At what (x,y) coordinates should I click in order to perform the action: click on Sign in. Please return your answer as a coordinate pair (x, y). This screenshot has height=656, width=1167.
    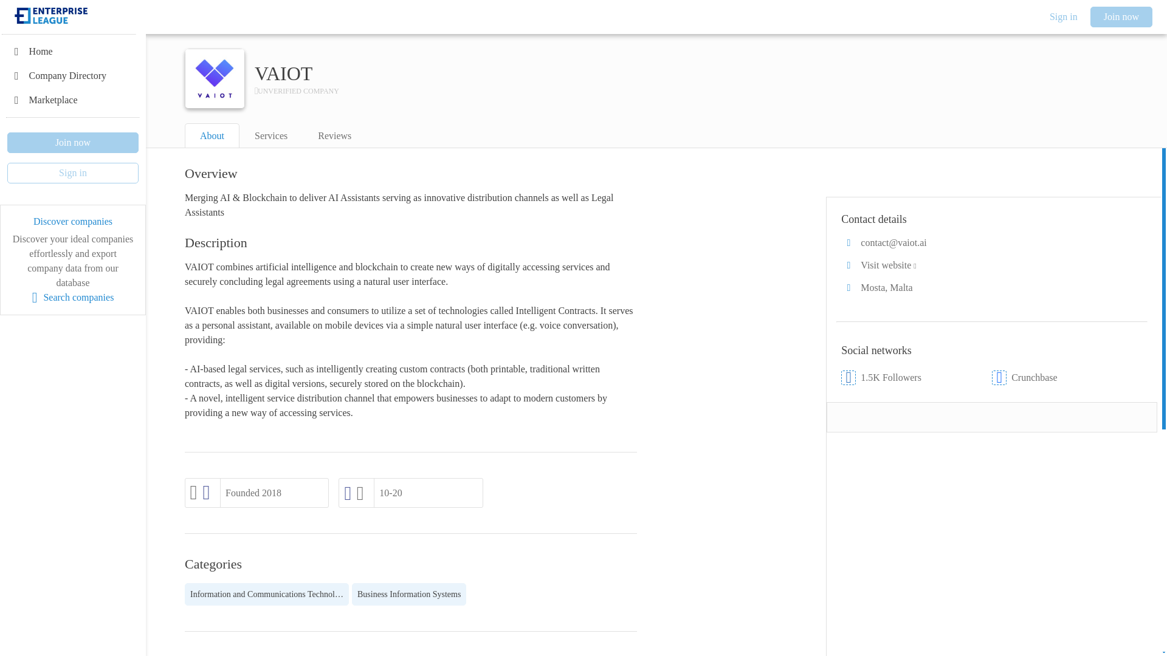
    Looking at the image, I should click on (73, 173).